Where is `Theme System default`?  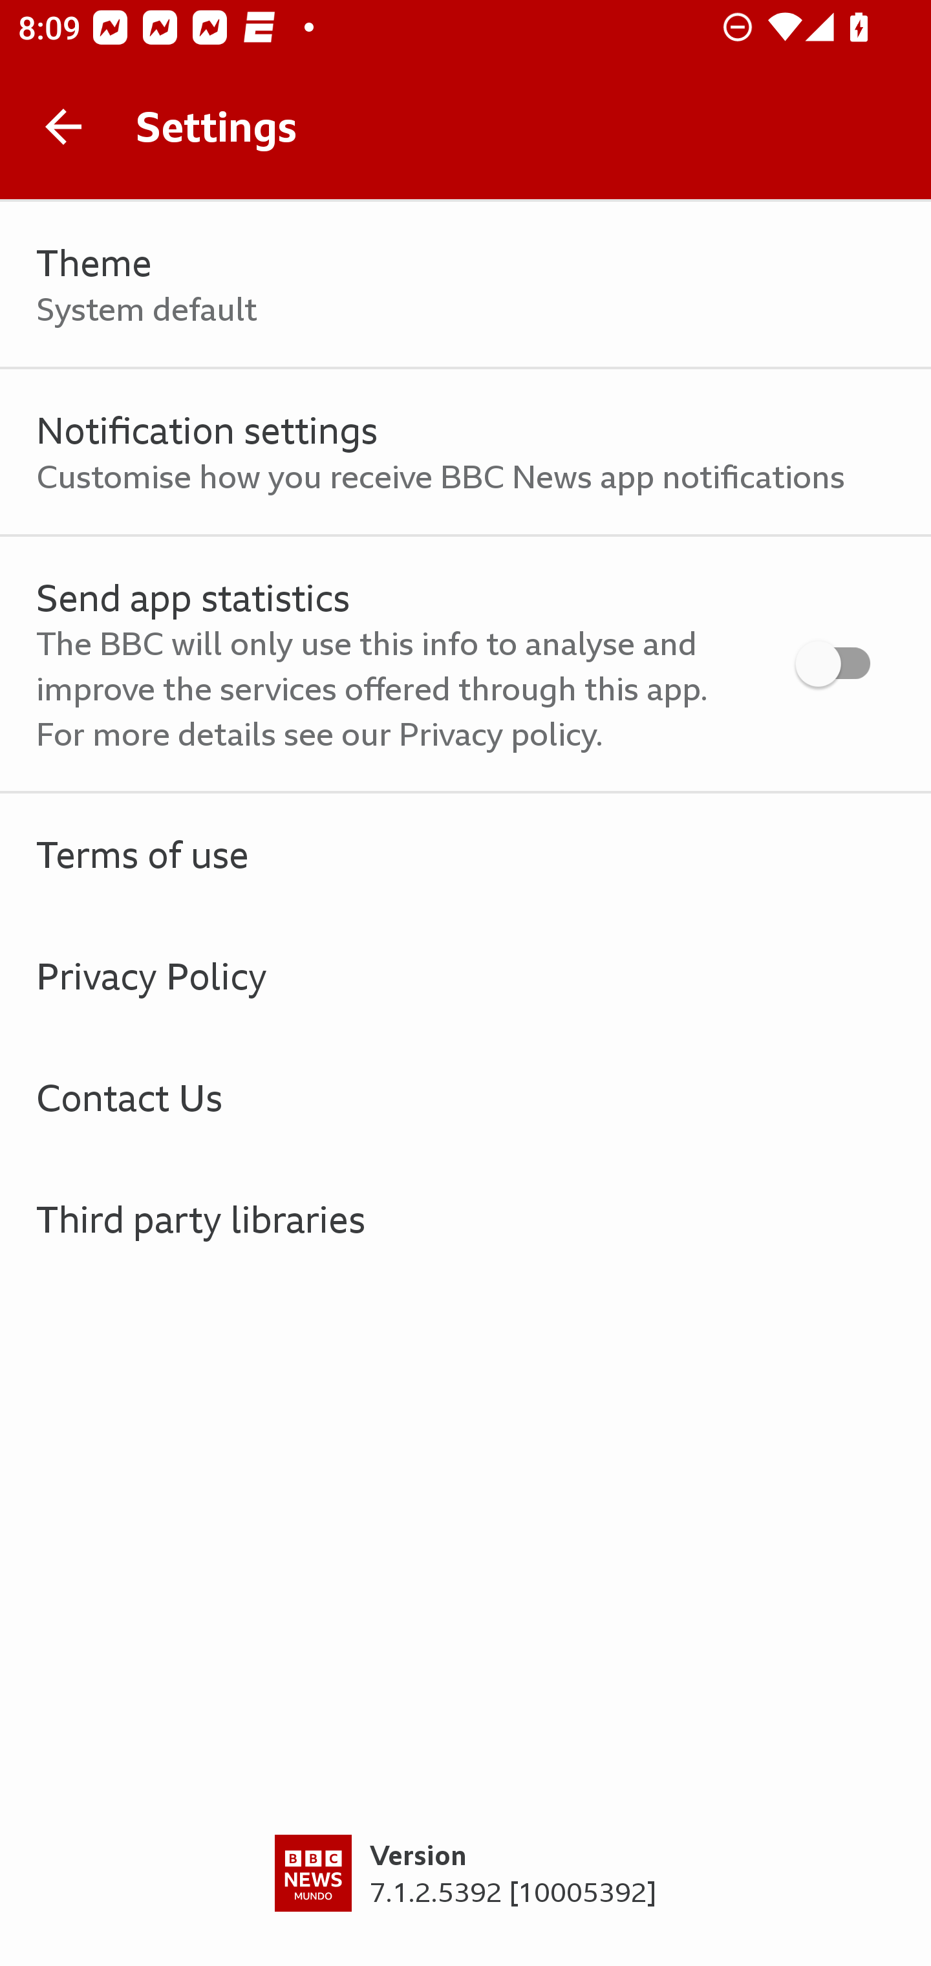
Theme System default is located at coordinates (465, 285).